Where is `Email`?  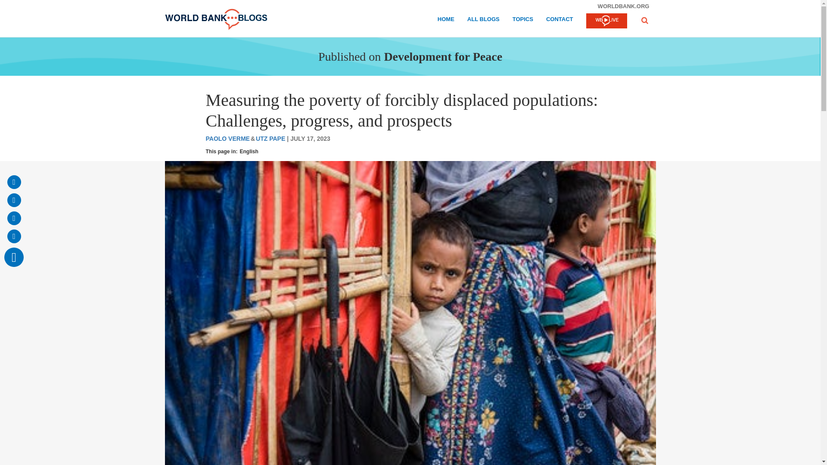
Email is located at coordinates (14, 182).